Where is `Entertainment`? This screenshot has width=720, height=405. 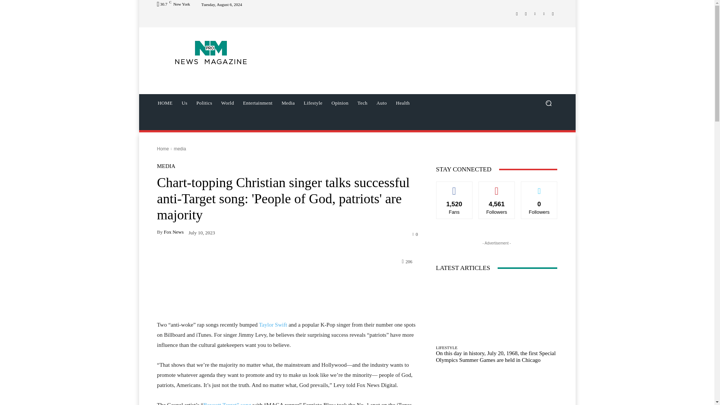
Entertainment is located at coordinates (258, 103).